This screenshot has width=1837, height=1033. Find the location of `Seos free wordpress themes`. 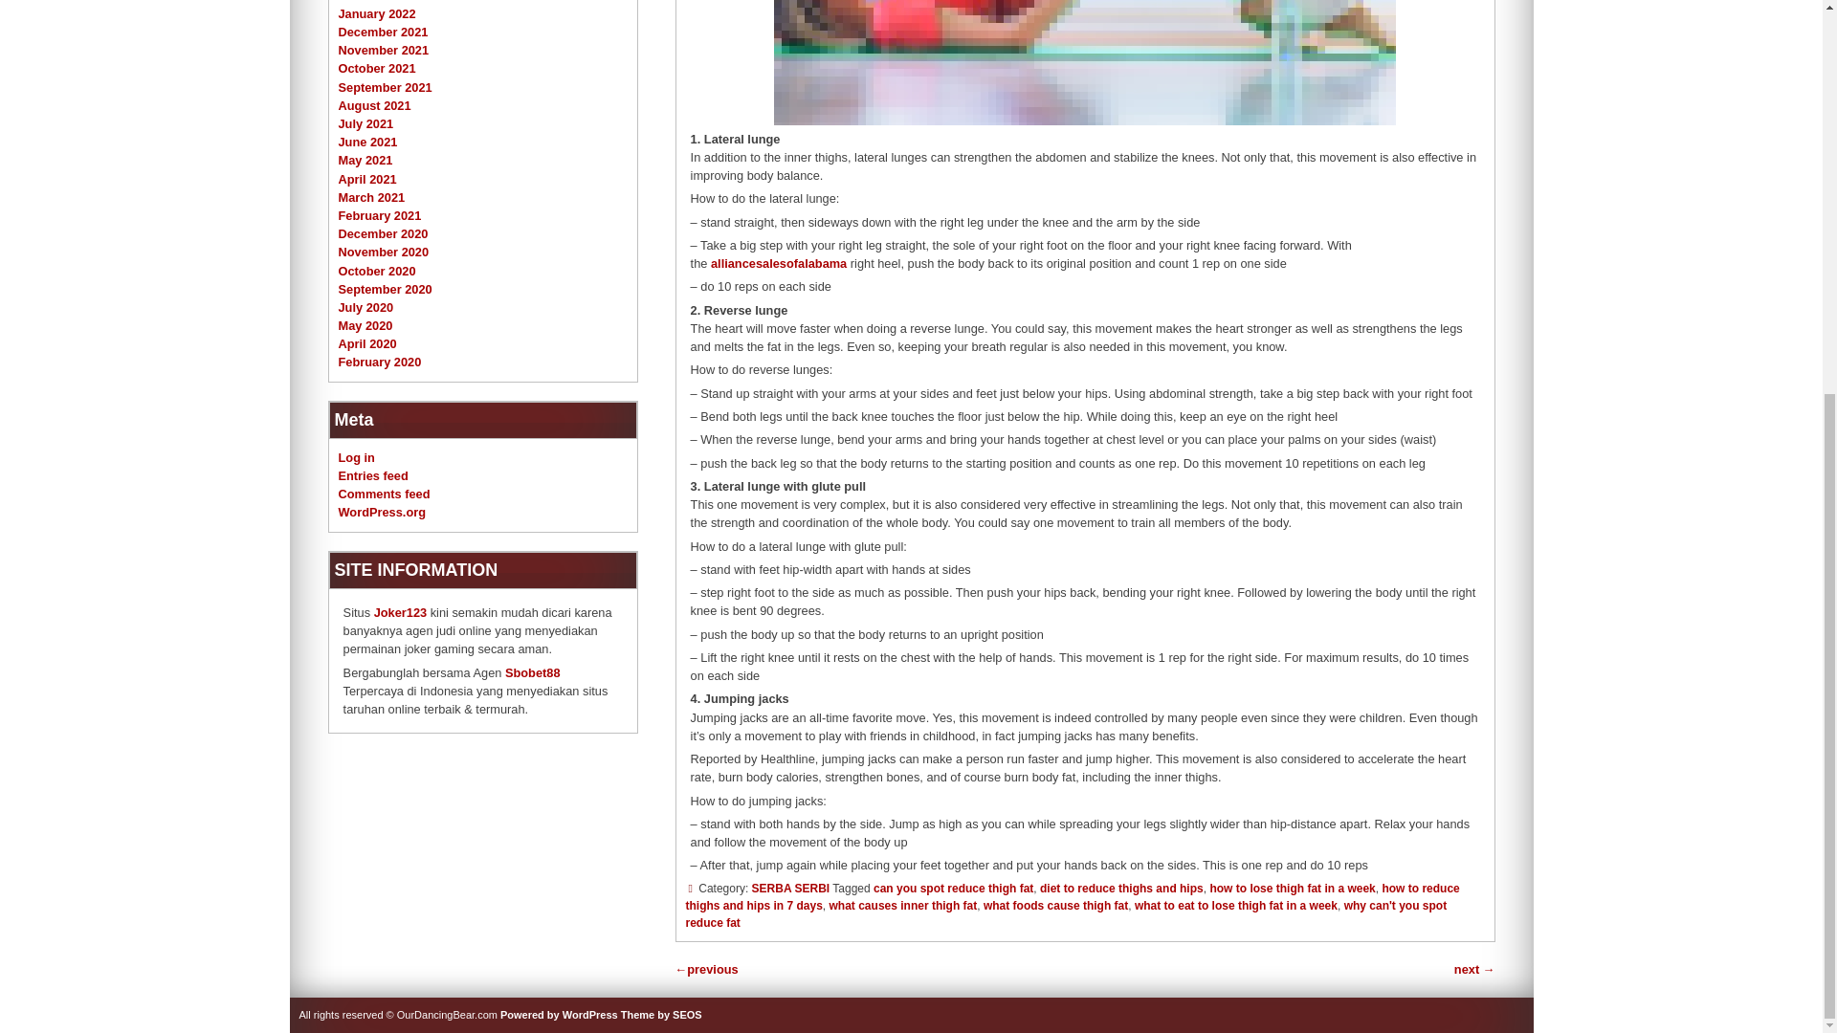

Seos free wordpress themes is located at coordinates (660, 1015).